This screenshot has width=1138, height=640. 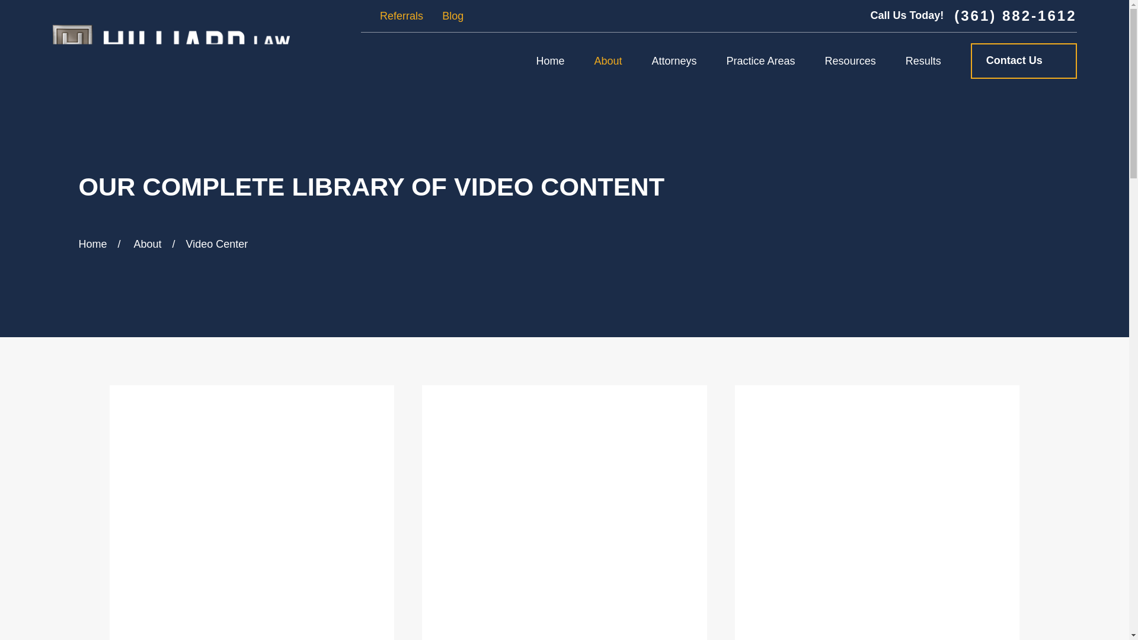 What do you see at coordinates (171, 45) in the screenshot?
I see `Home` at bounding box center [171, 45].